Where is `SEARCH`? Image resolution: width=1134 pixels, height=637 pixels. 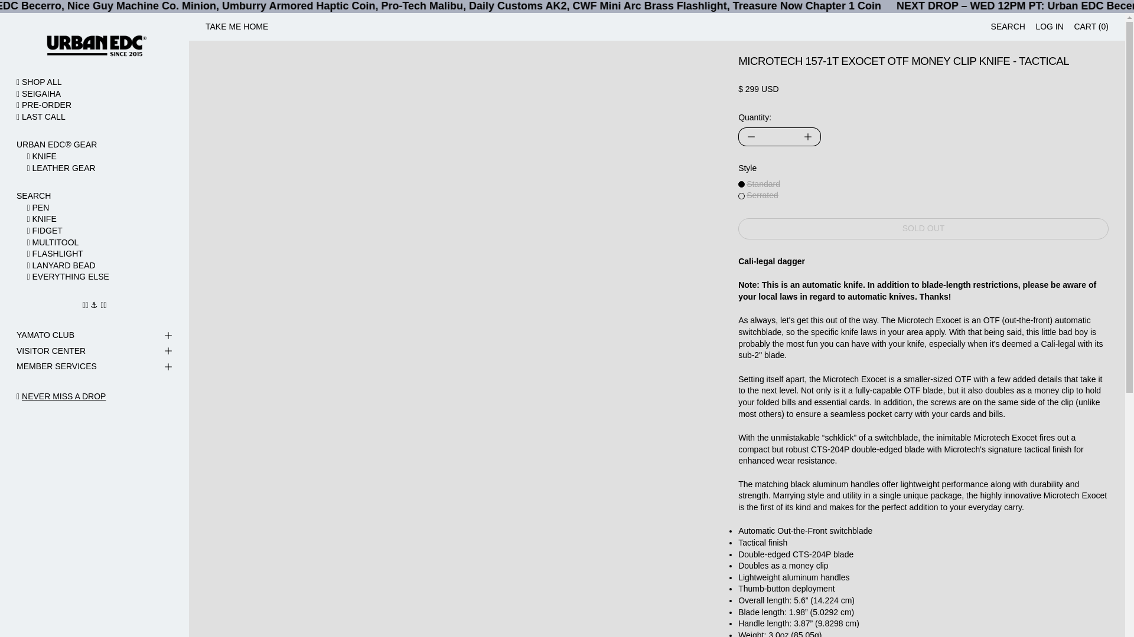 SEARCH is located at coordinates (1008, 27).